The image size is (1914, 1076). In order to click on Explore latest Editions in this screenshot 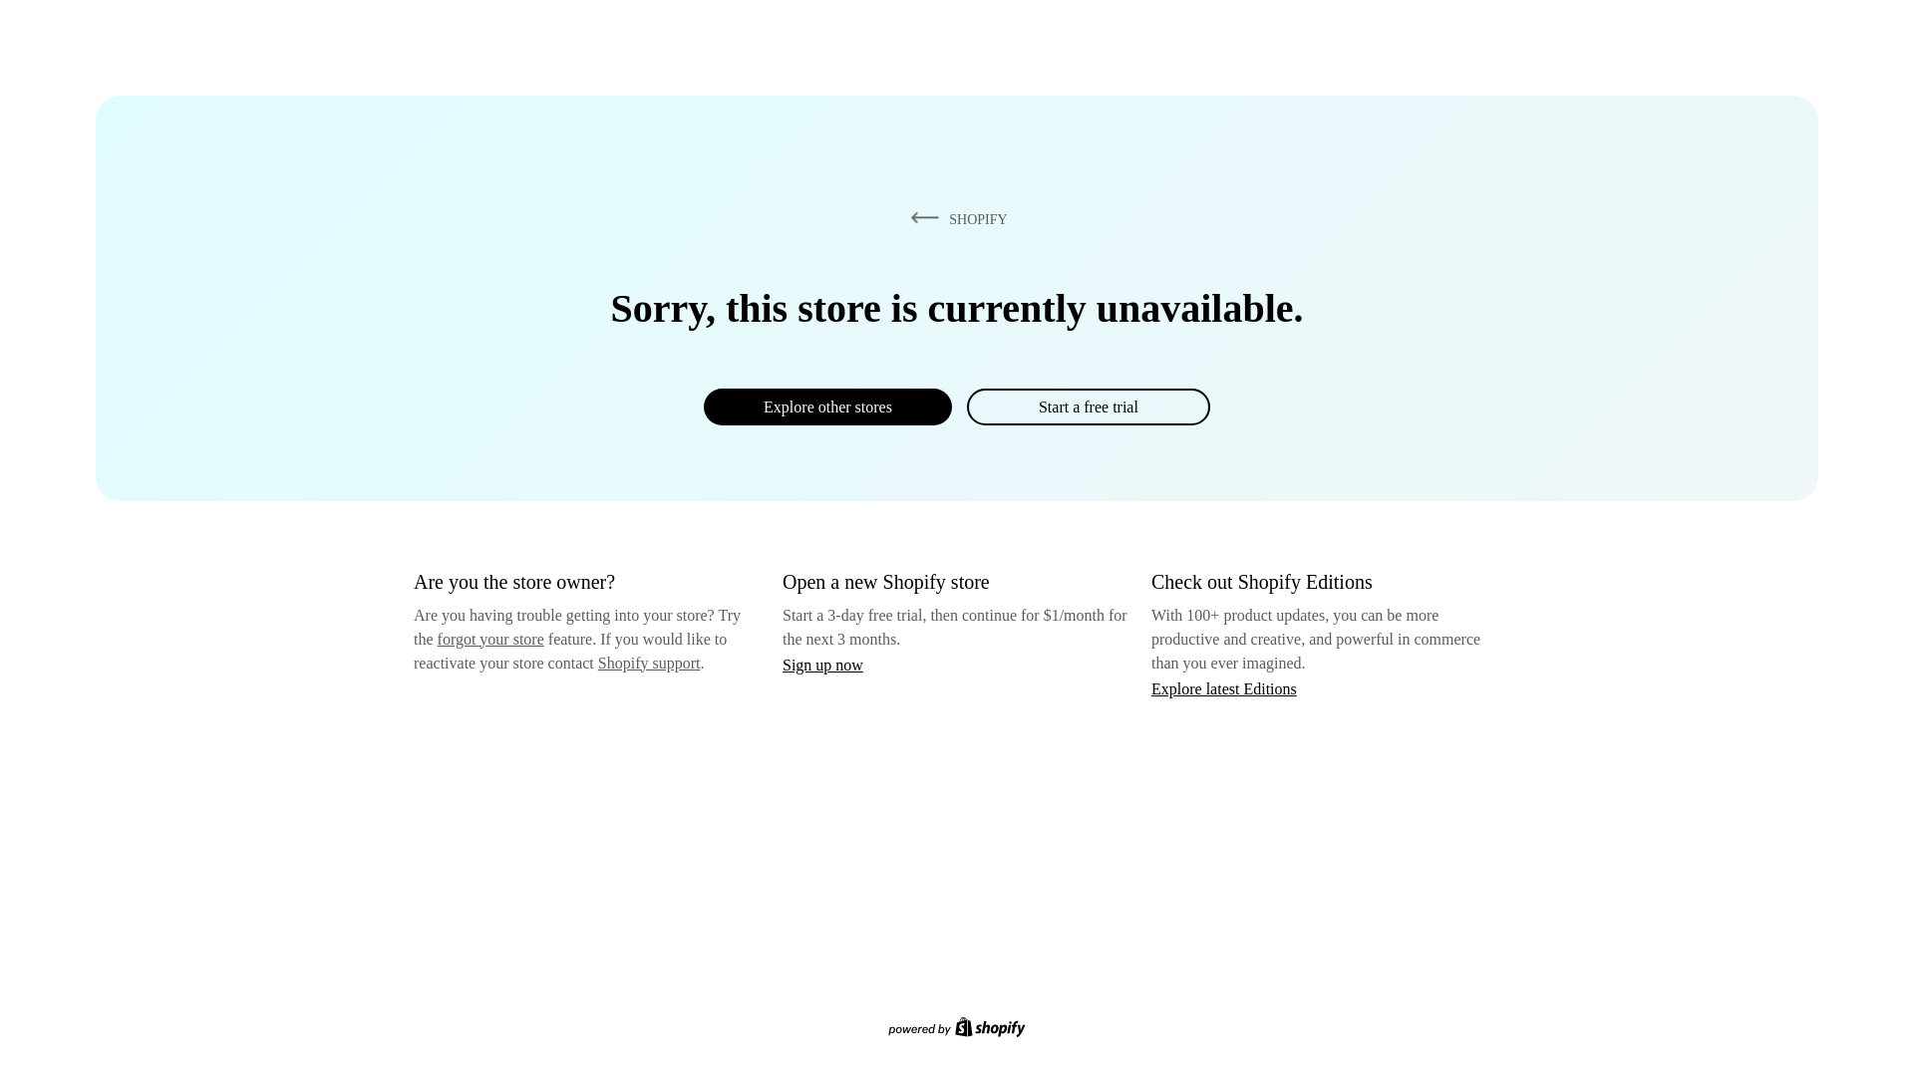, I will do `click(1224, 687)`.